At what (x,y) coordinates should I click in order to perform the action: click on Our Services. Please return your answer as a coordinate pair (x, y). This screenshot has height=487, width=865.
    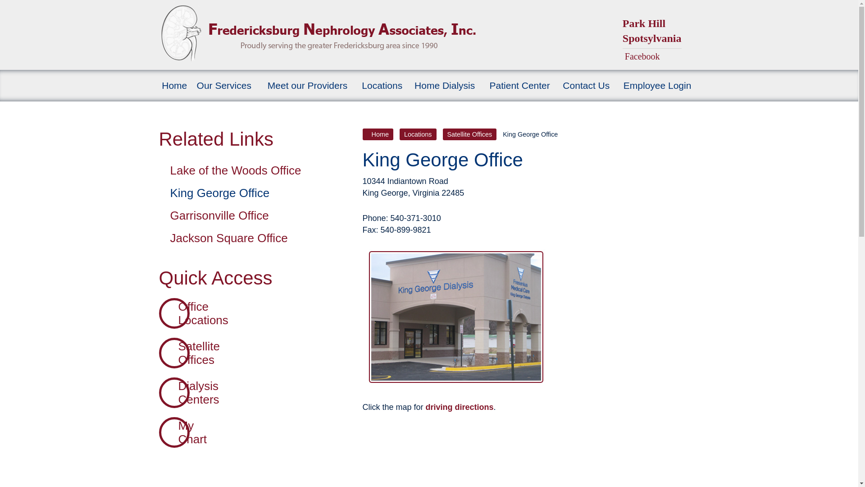
    Looking at the image, I should click on (224, 86).